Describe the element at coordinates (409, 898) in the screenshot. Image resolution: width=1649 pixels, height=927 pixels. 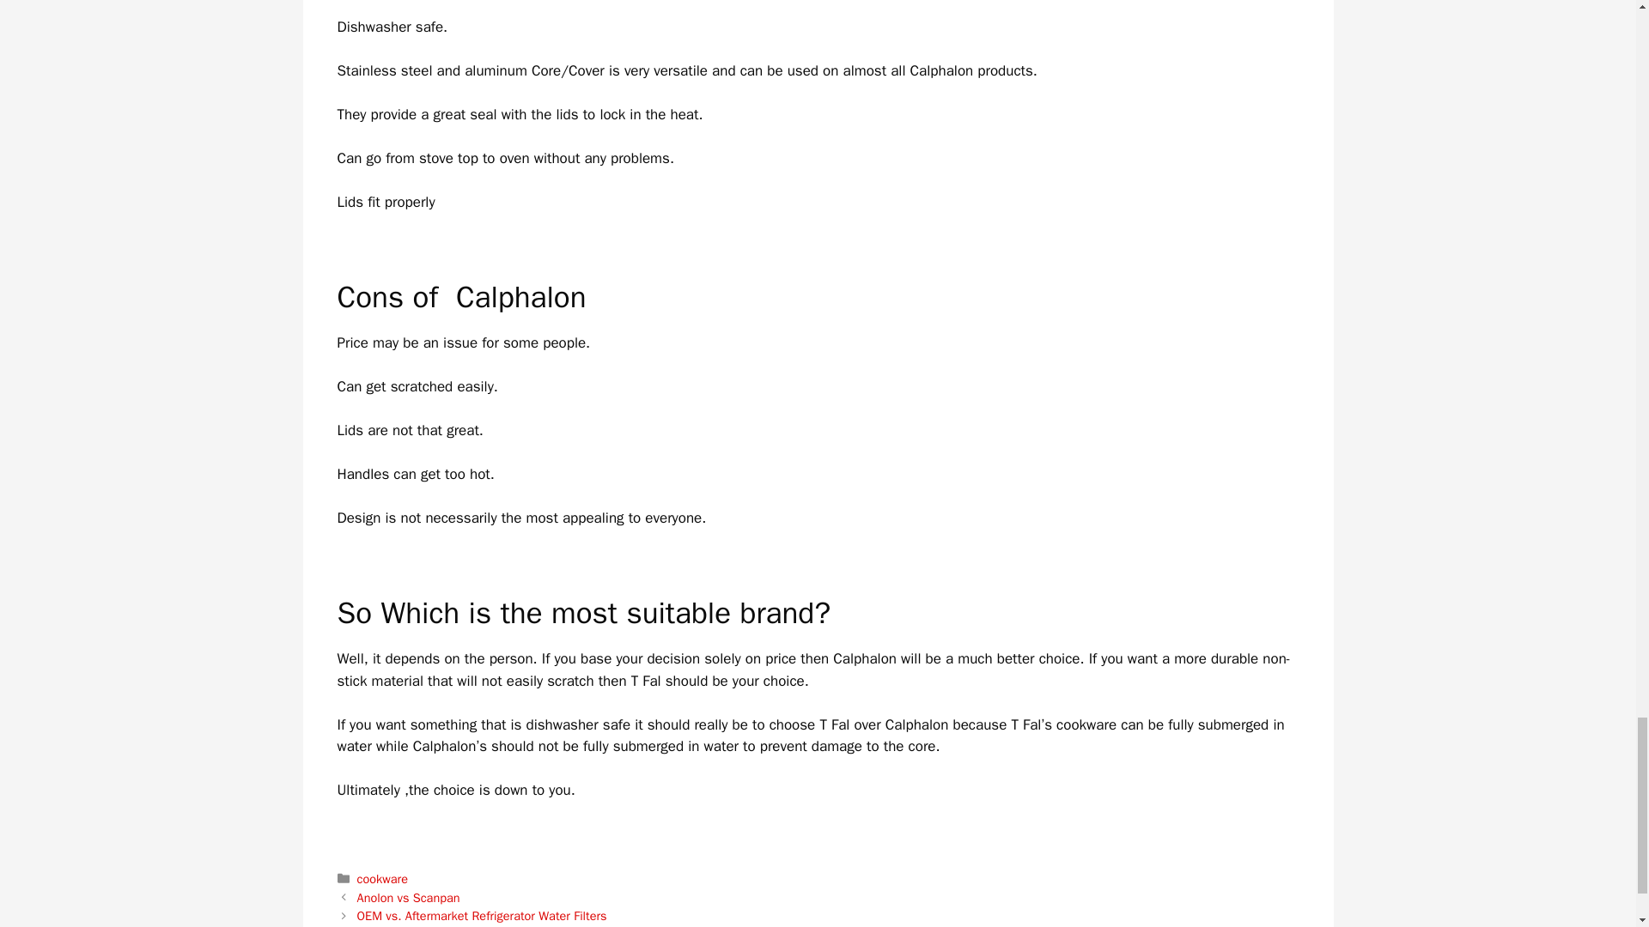
I see `Anolon vs Scanpan` at that location.